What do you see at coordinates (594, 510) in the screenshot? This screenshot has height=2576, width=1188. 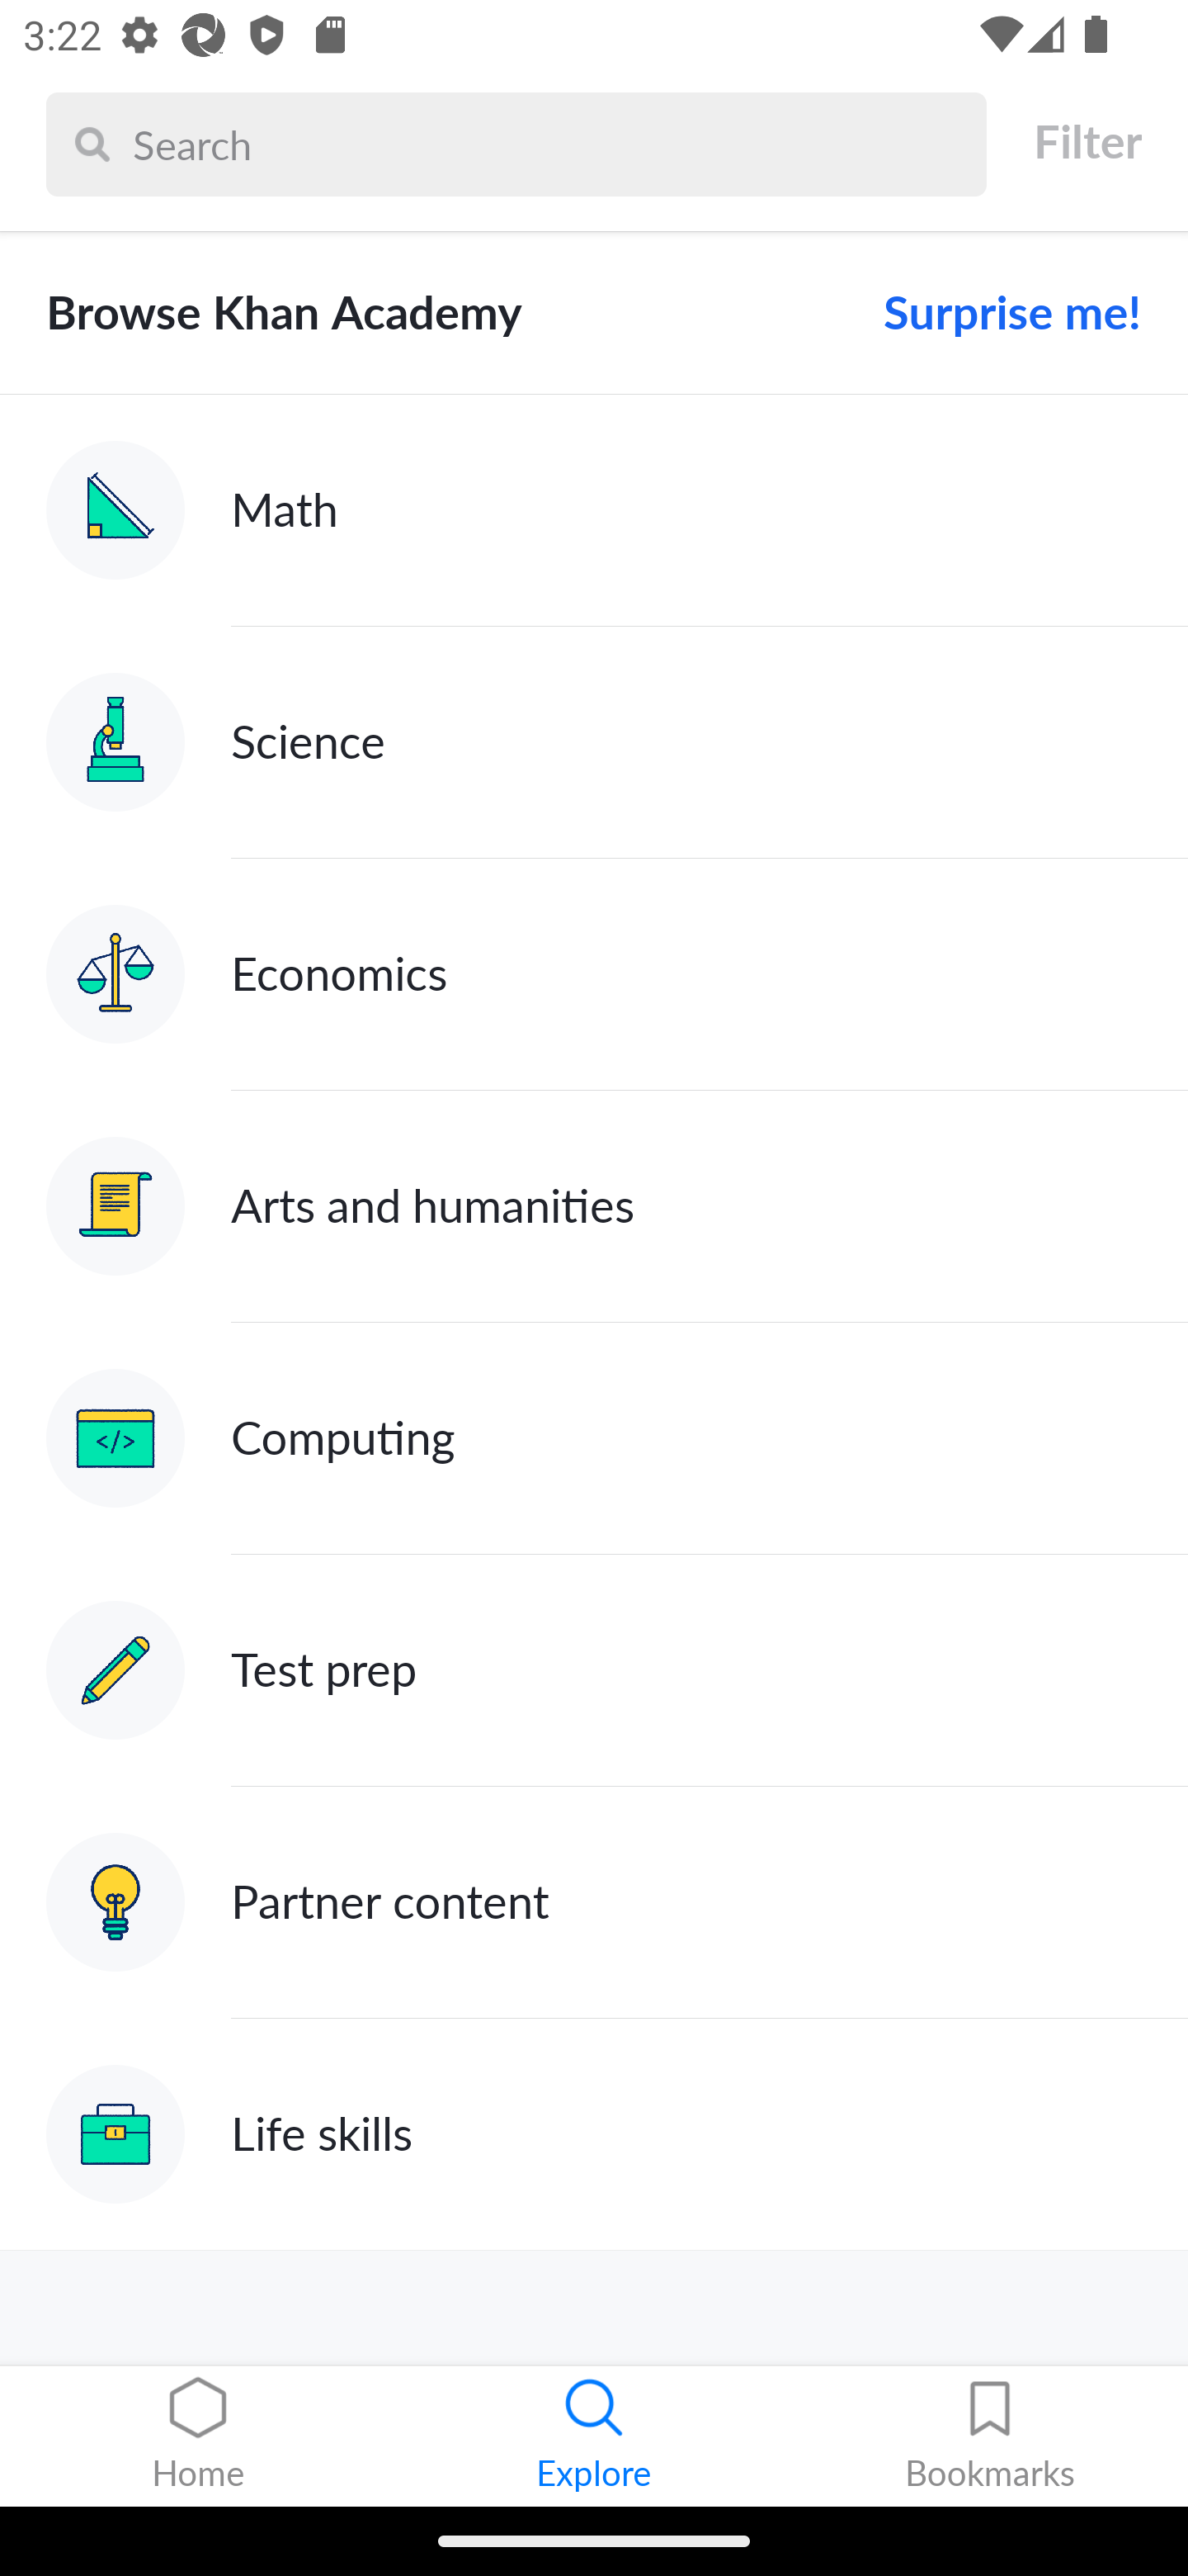 I see `Math` at bounding box center [594, 510].